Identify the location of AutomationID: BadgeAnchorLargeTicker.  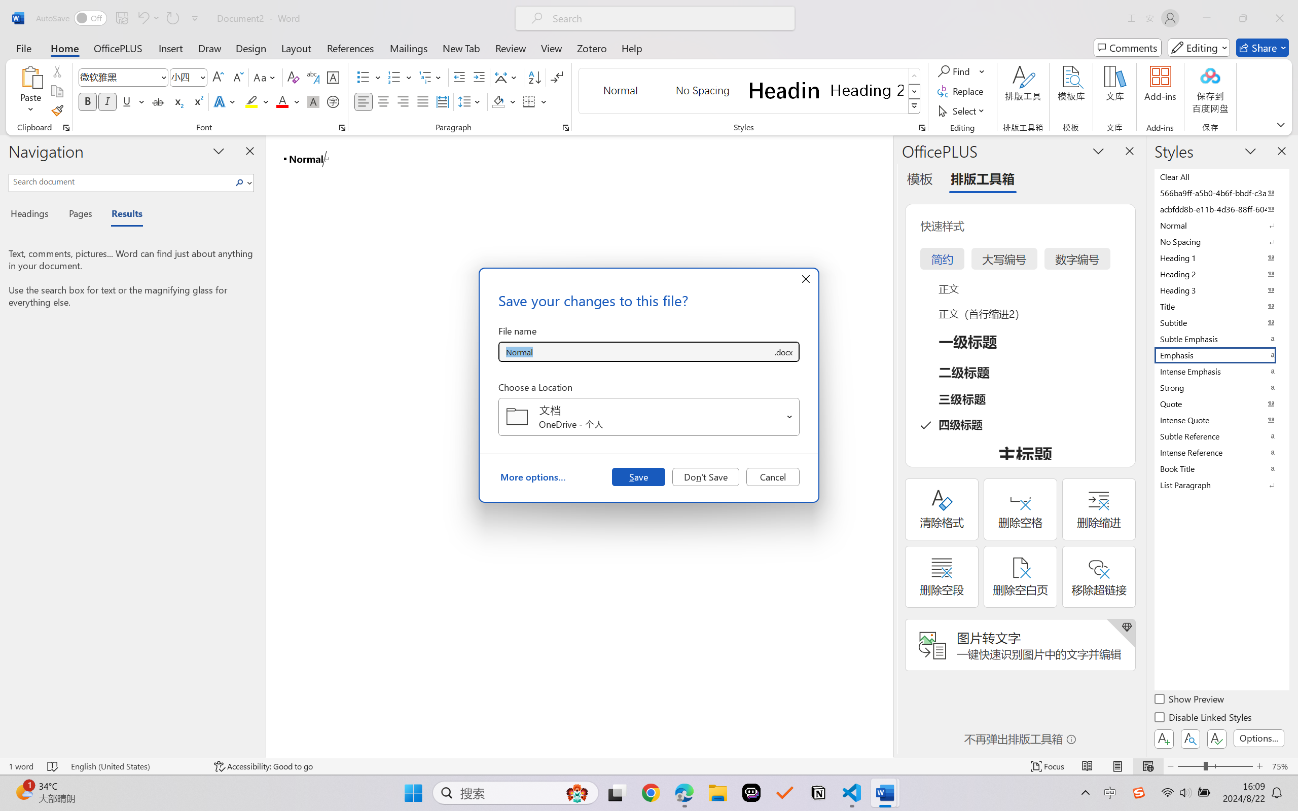
(23, 792).